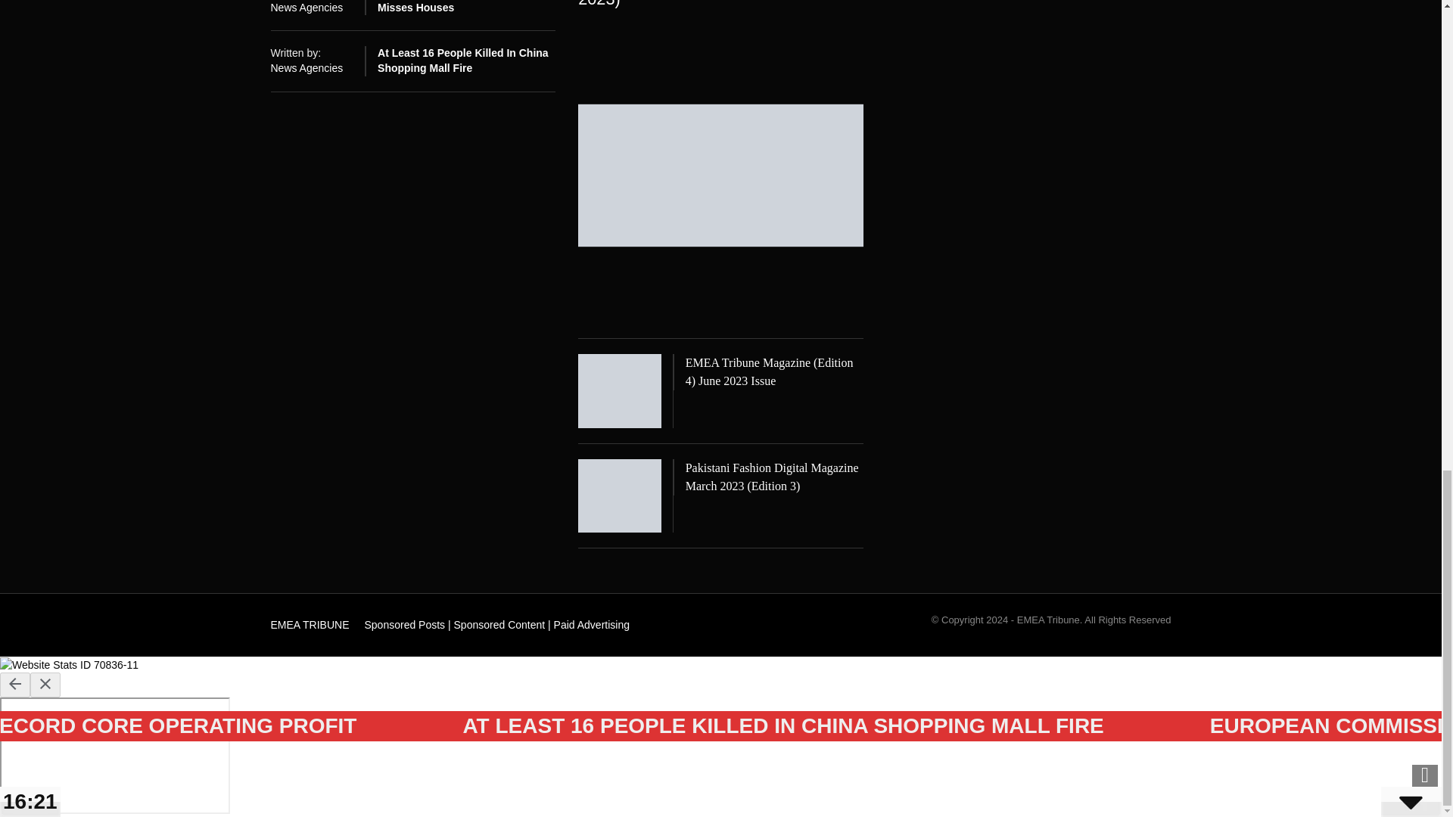 The height and width of the screenshot is (817, 1453). Describe the element at coordinates (463, 61) in the screenshot. I see `At least 16 people killed in China shopping mall fire` at that location.